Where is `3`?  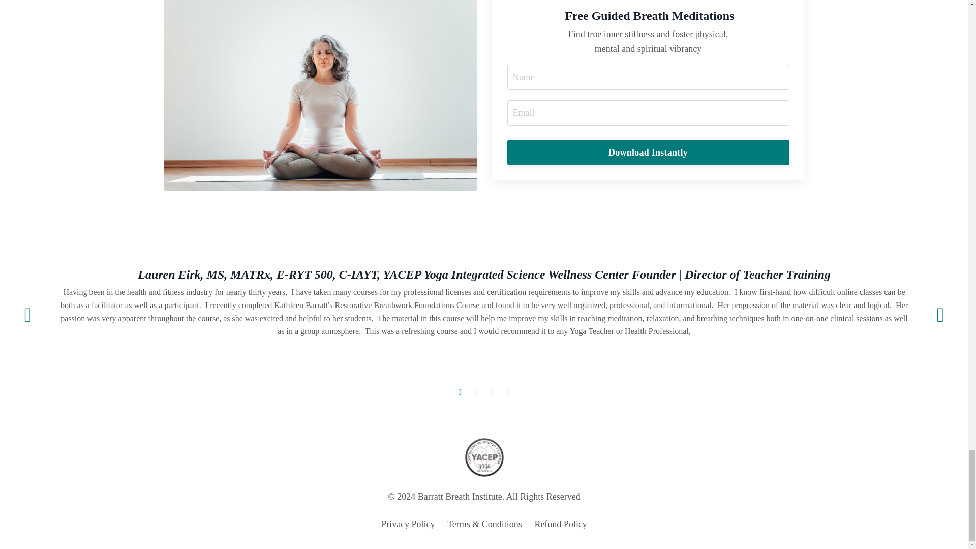 3 is located at coordinates (492, 392).